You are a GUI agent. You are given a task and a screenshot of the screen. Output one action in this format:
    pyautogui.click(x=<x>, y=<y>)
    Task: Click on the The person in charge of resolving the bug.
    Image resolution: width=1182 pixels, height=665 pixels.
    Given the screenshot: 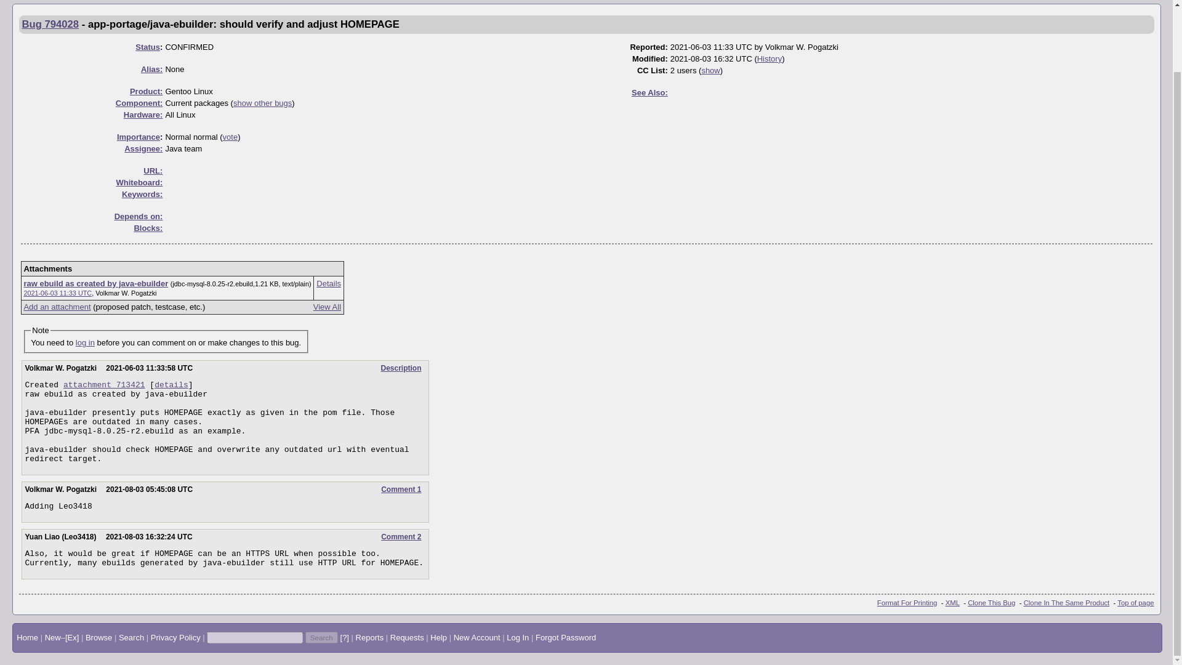 What is the action you would take?
    pyautogui.click(x=143, y=149)
    